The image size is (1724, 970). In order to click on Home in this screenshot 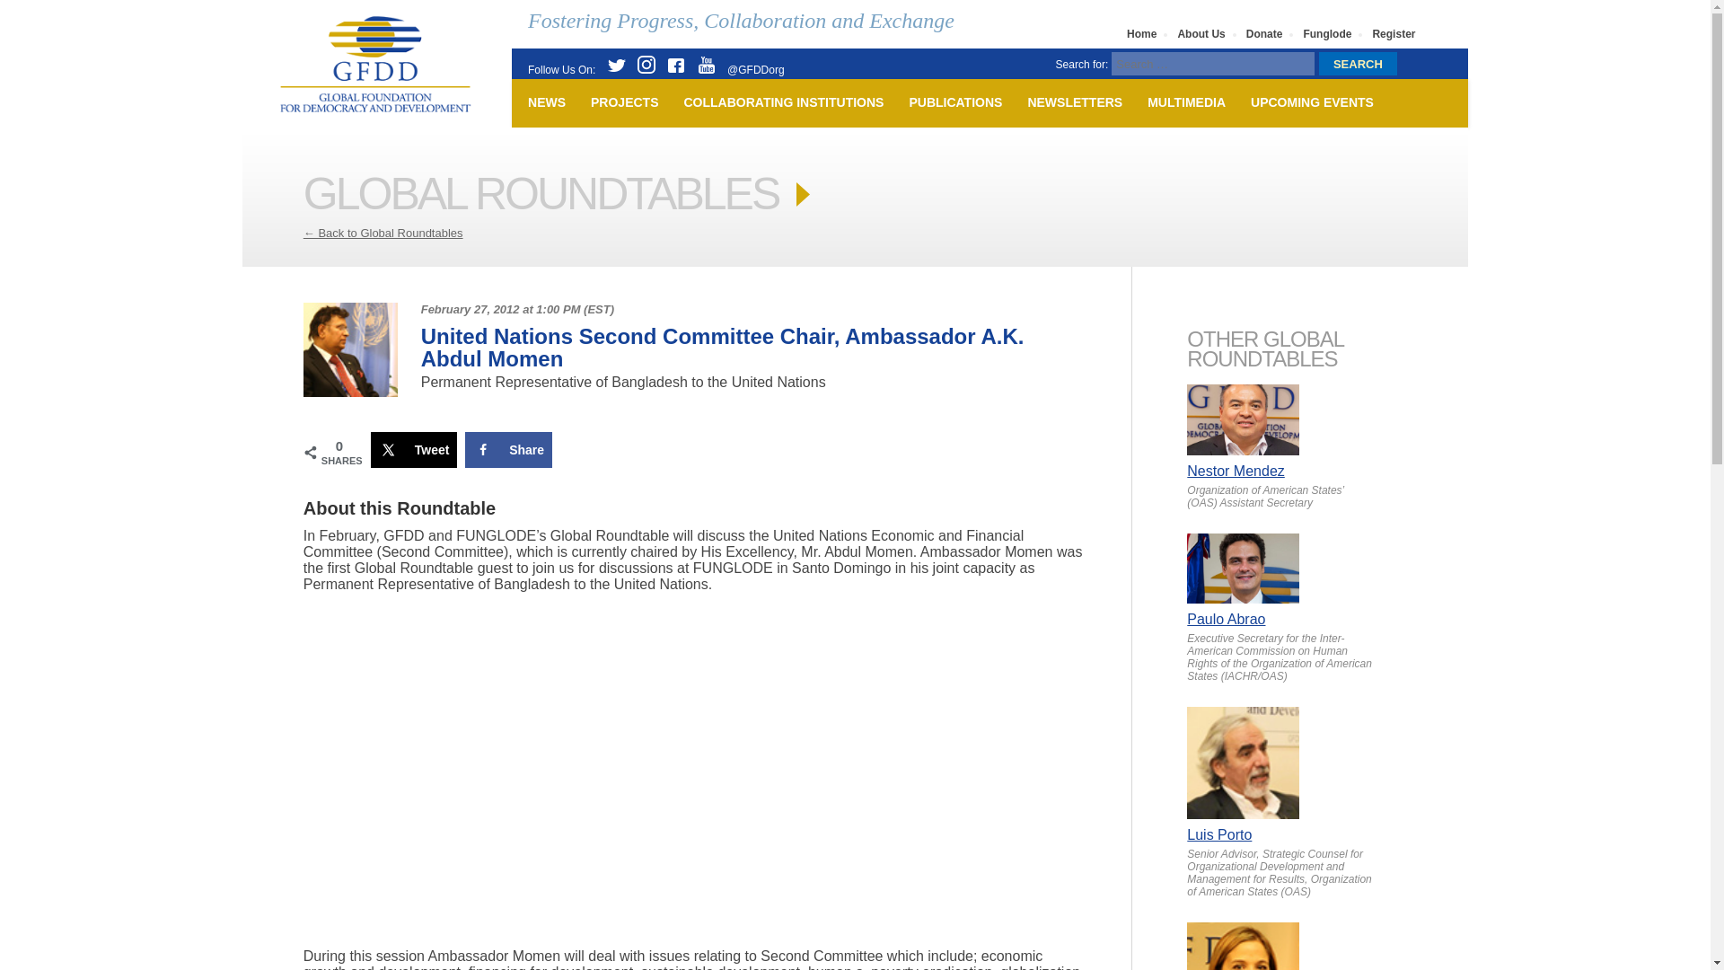, I will do `click(1142, 33)`.